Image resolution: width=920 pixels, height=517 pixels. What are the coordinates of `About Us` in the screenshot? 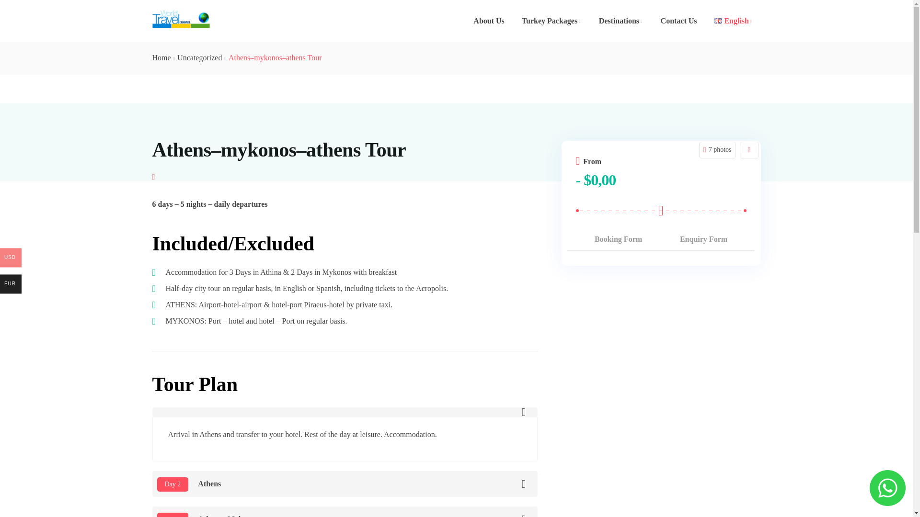 It's located at (488, 21).